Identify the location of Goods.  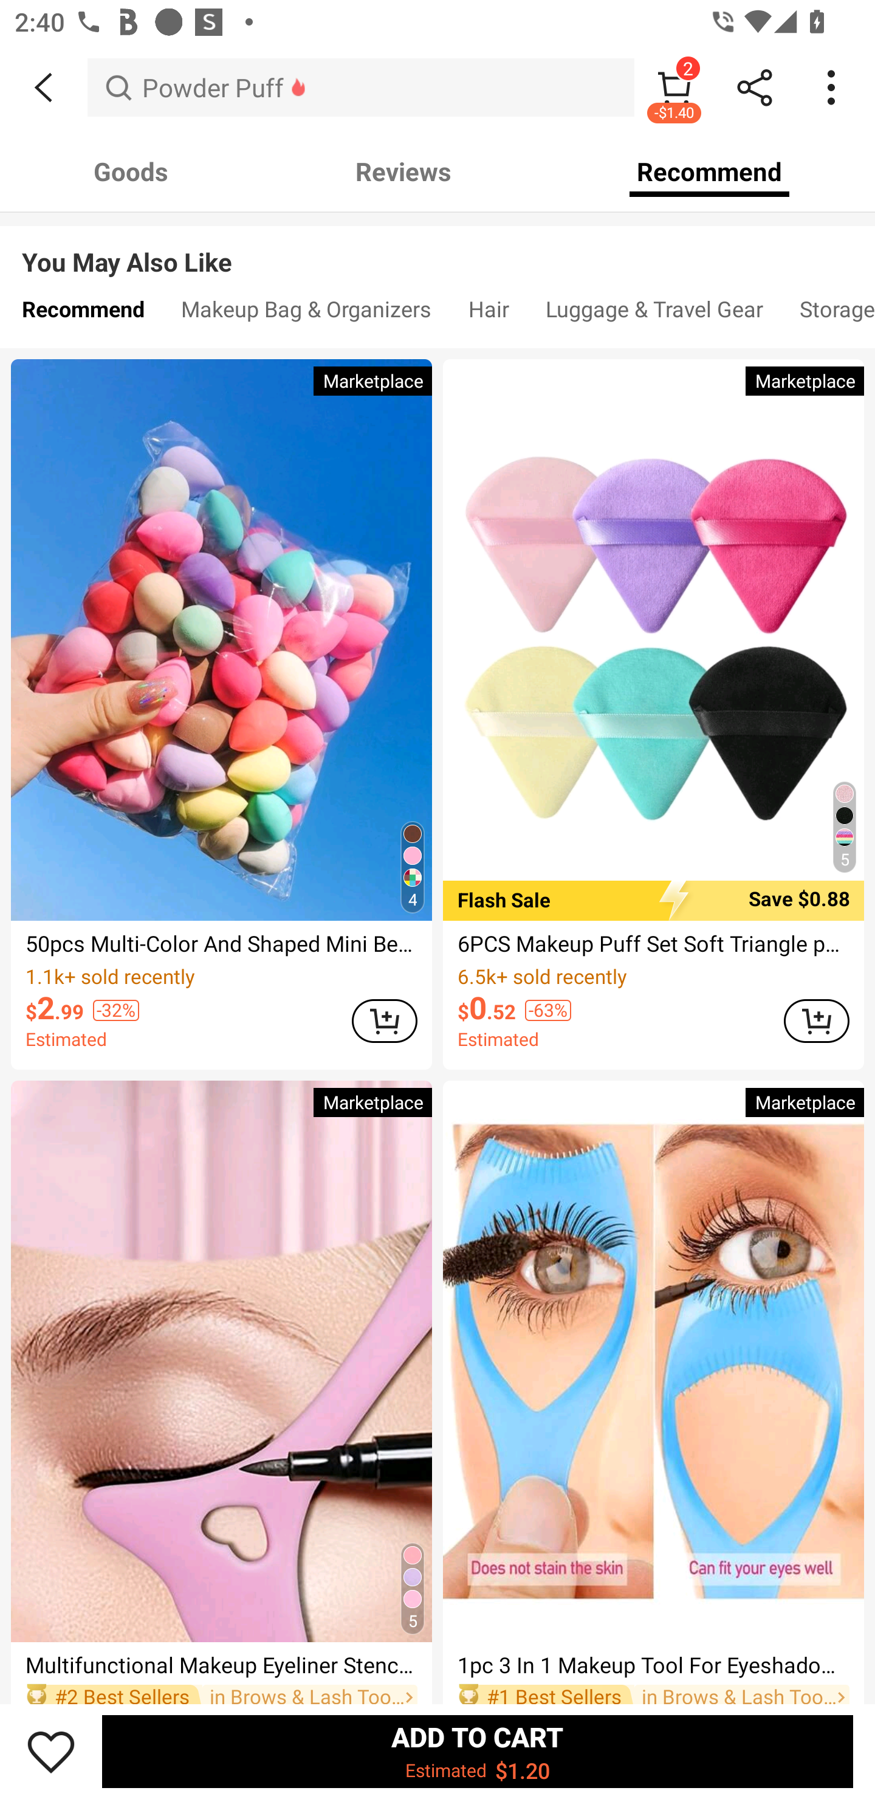
(131, 171).